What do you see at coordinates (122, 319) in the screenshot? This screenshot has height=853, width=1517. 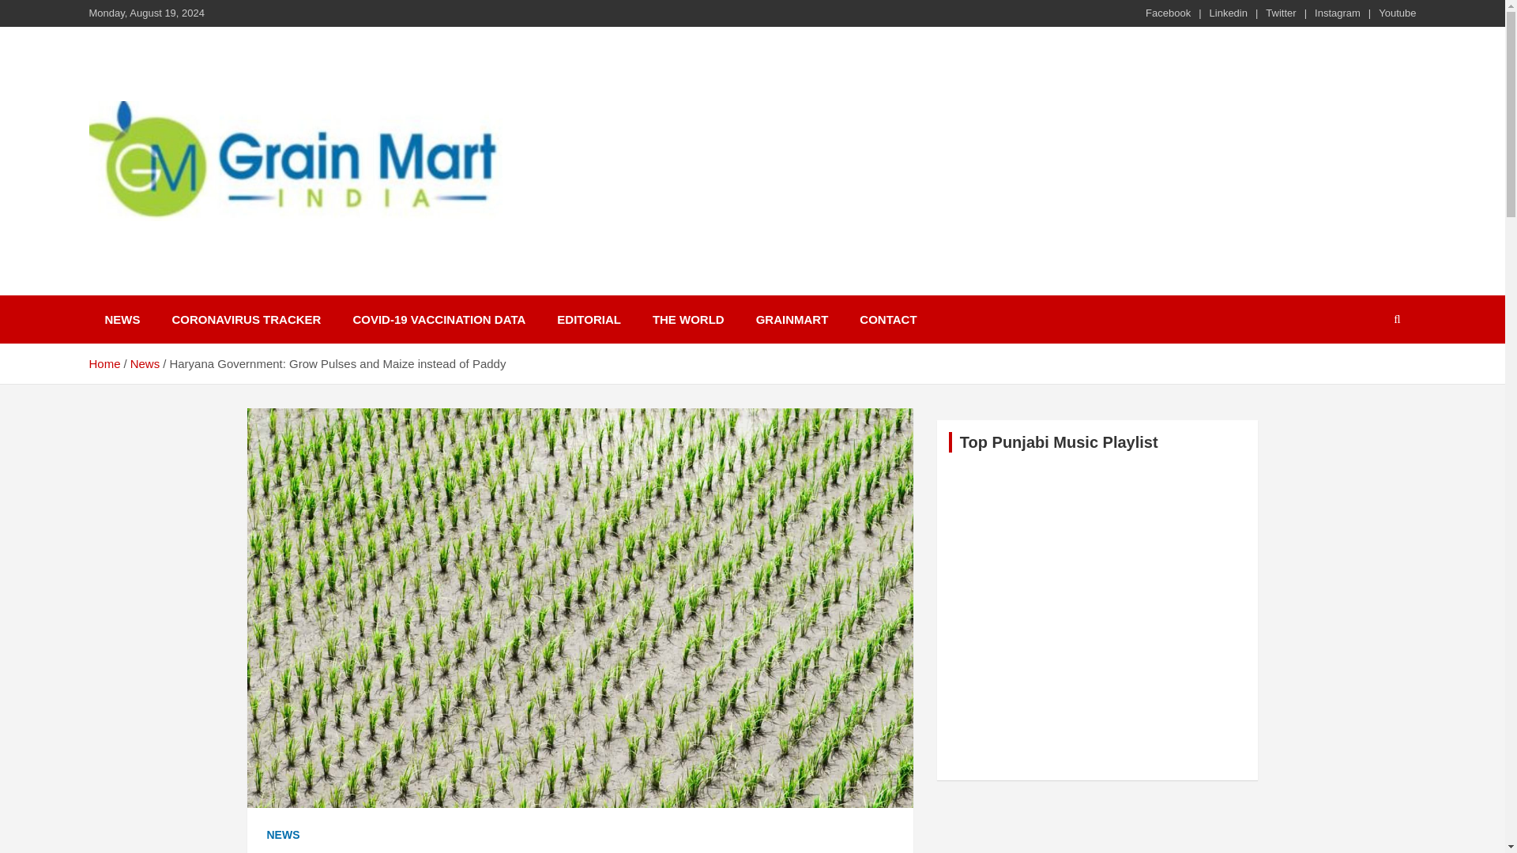 I see `NEWS` at bounding box center [122, 319].